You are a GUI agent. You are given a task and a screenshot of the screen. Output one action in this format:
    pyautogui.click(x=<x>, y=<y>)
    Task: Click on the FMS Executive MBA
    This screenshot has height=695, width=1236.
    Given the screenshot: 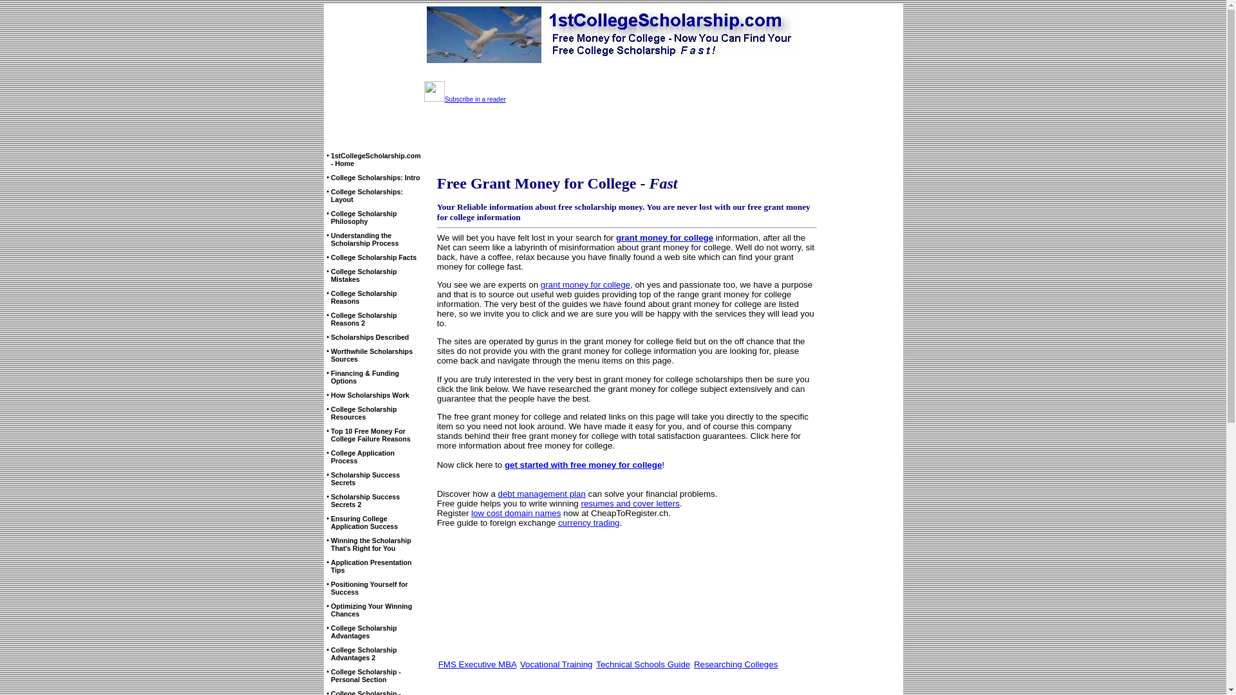 What is the action you would take?
    pyautogui.click(x=478, y=664)
    